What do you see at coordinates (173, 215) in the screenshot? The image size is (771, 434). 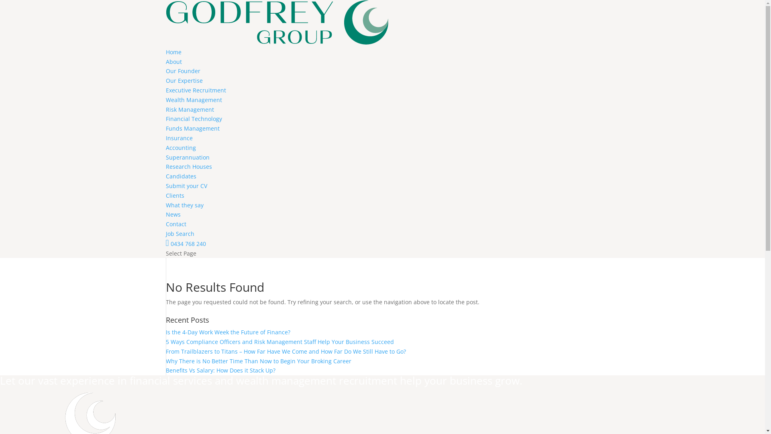 I see `News` at bounding box center [173, 215].